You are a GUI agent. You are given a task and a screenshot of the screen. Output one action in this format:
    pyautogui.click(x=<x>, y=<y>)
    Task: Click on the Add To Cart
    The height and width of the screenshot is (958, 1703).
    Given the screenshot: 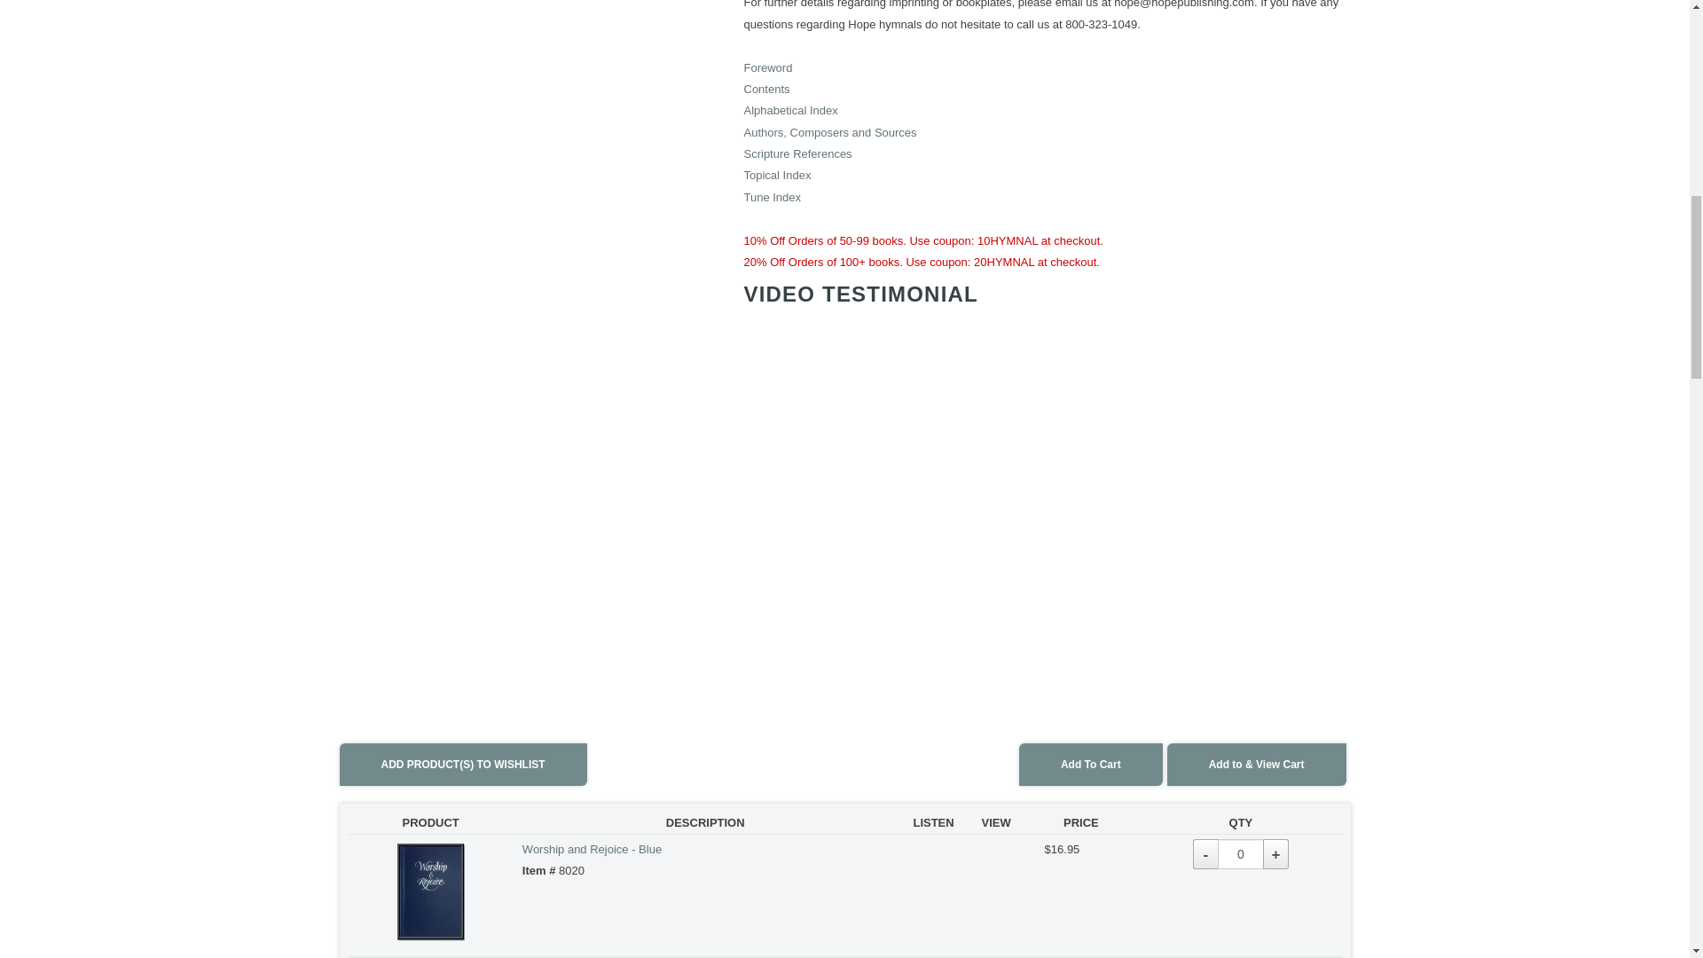 What is the action you would take?
    pyautogui.click(x=1091, y=765)
    